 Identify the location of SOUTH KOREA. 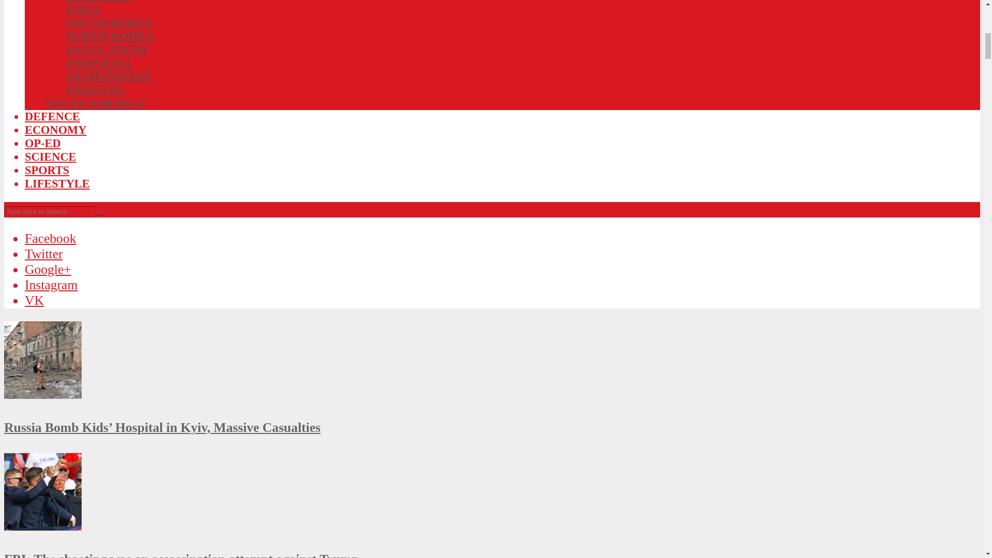
(109, 23).